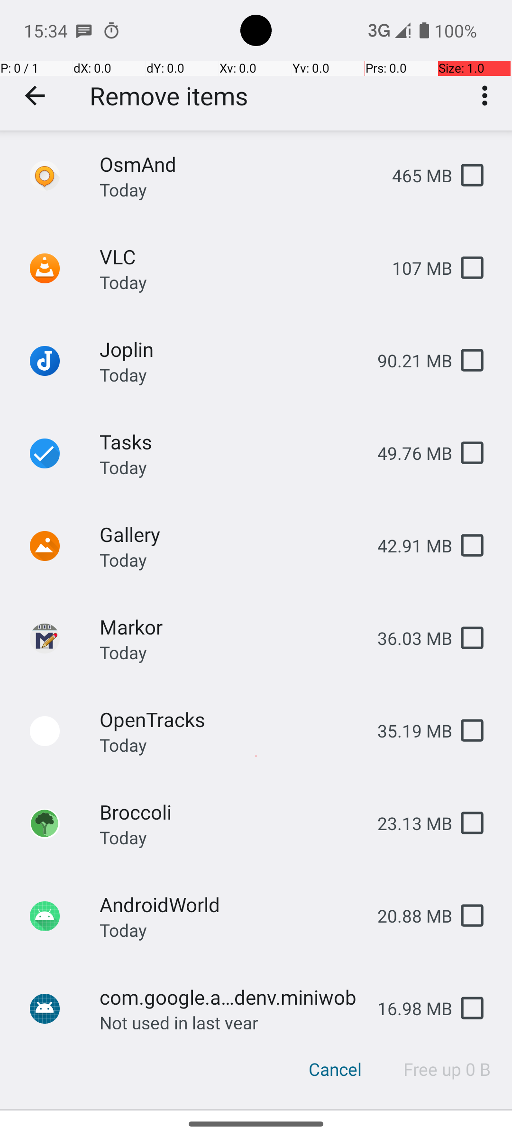  I want to click on 36.03 MB, so click(407, 638).